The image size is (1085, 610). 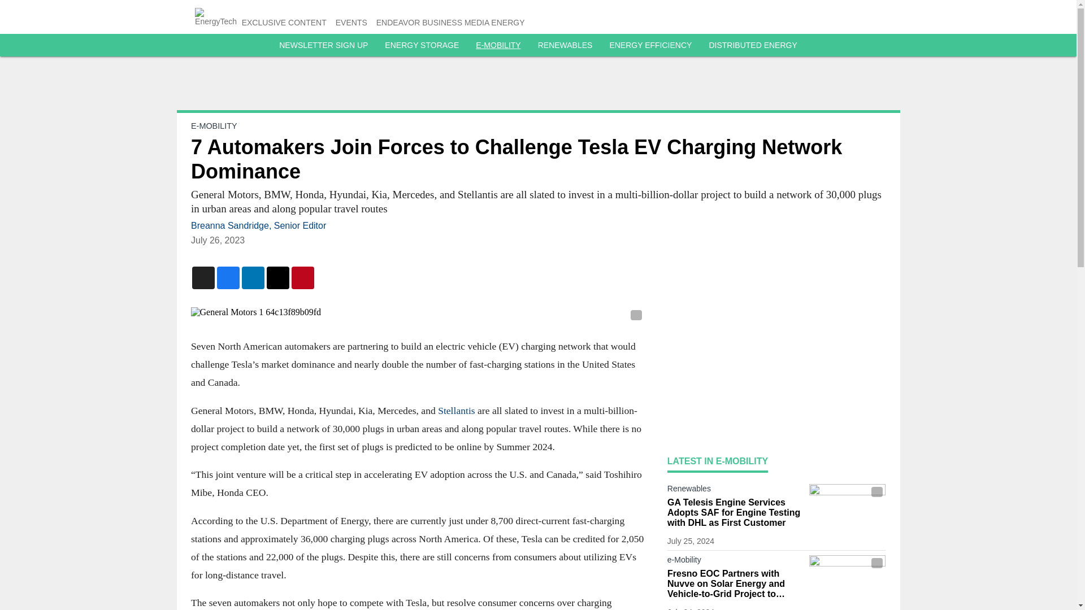 I want to click on ENERGY EFFICIENCY, so click(x=650, y=45).